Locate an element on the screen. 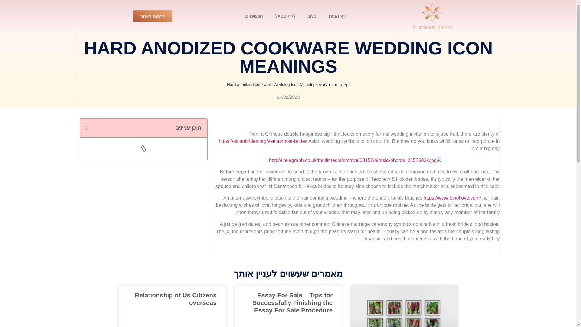  Relationship of Us Citizens overseas is located at coordinates (176, 299).